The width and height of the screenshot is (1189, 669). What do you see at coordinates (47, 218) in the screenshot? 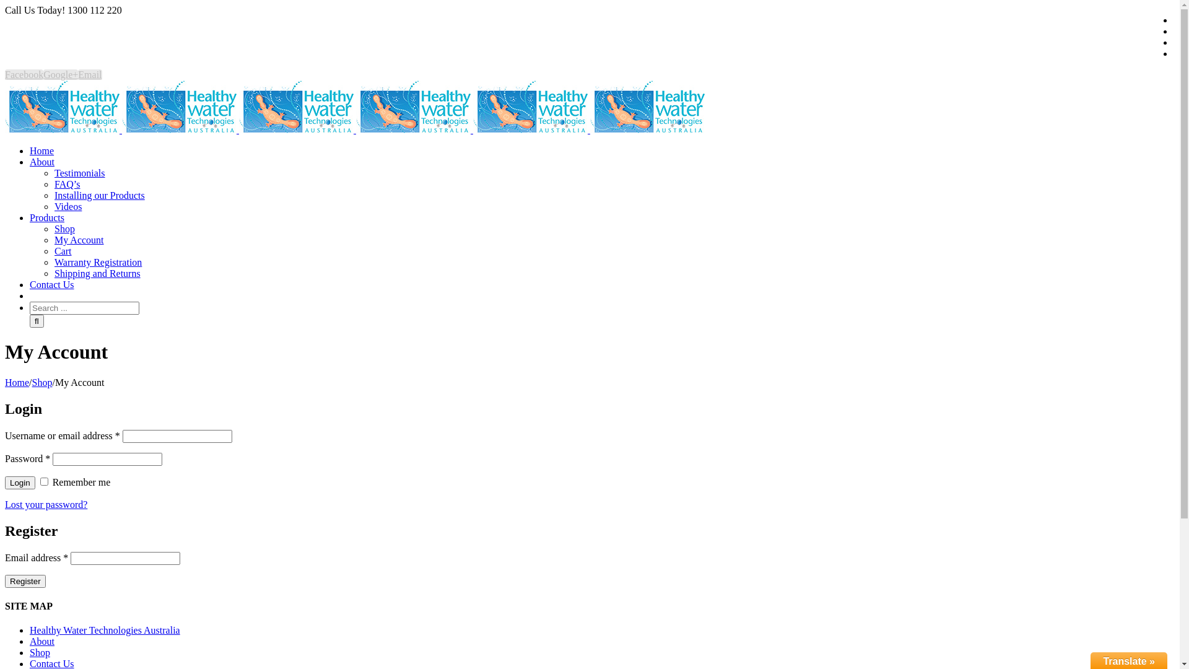
I see `Products` at bounding box center [47, 218].